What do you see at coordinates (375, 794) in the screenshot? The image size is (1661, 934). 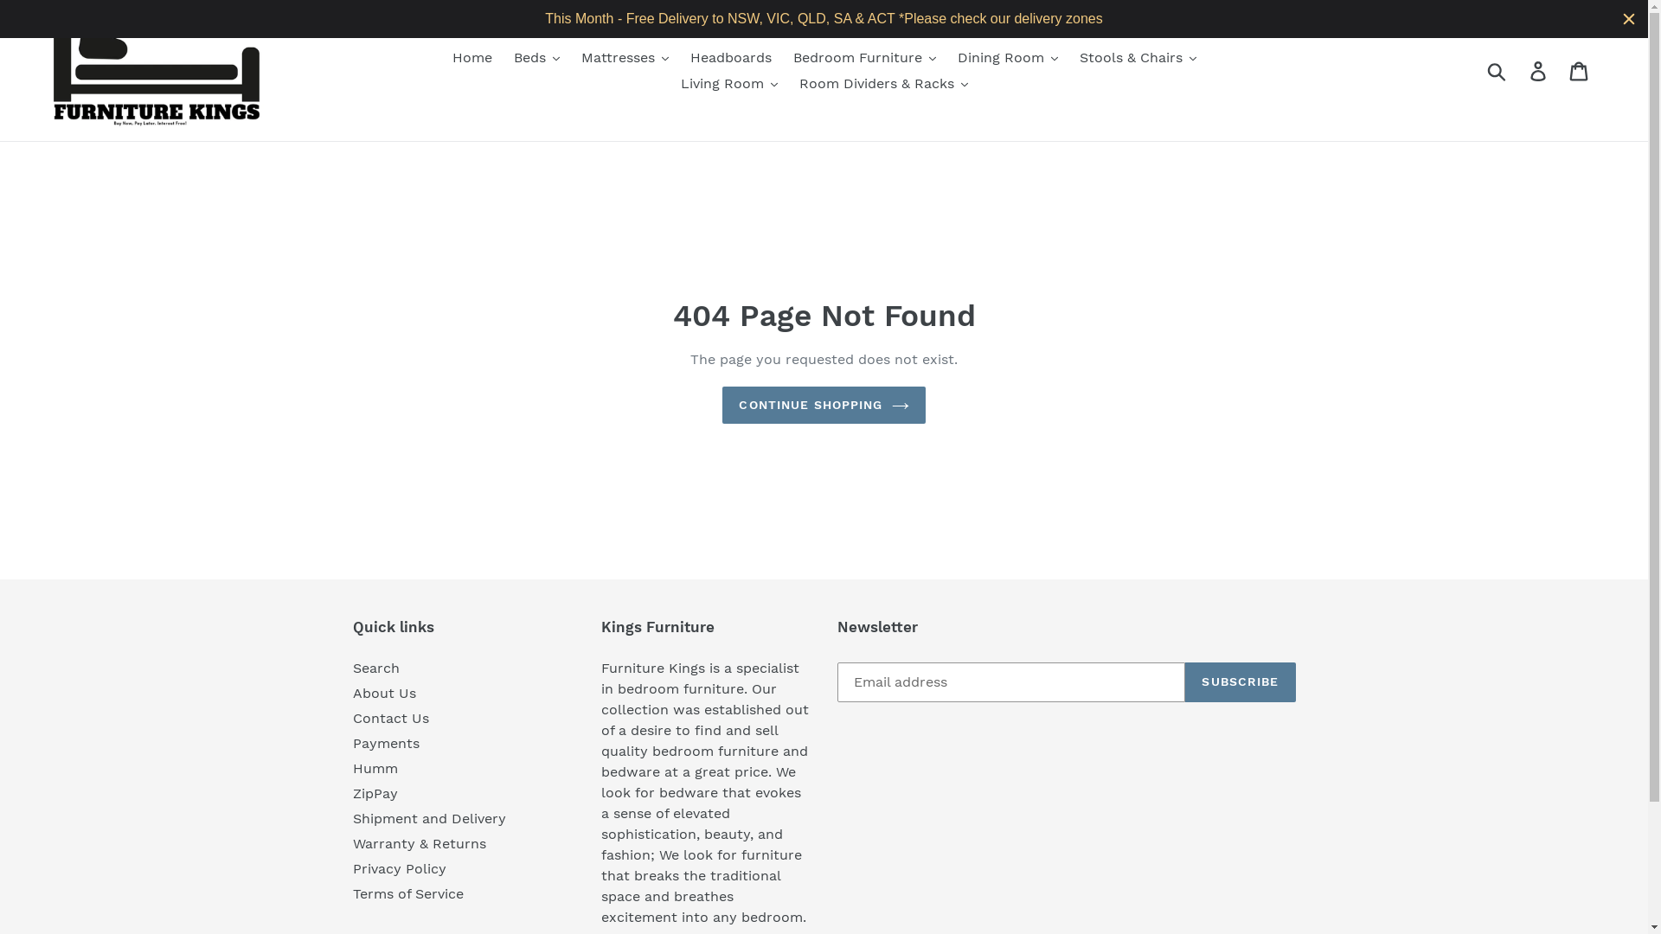 I see `ZipPay` at bounding box center [375, 794].